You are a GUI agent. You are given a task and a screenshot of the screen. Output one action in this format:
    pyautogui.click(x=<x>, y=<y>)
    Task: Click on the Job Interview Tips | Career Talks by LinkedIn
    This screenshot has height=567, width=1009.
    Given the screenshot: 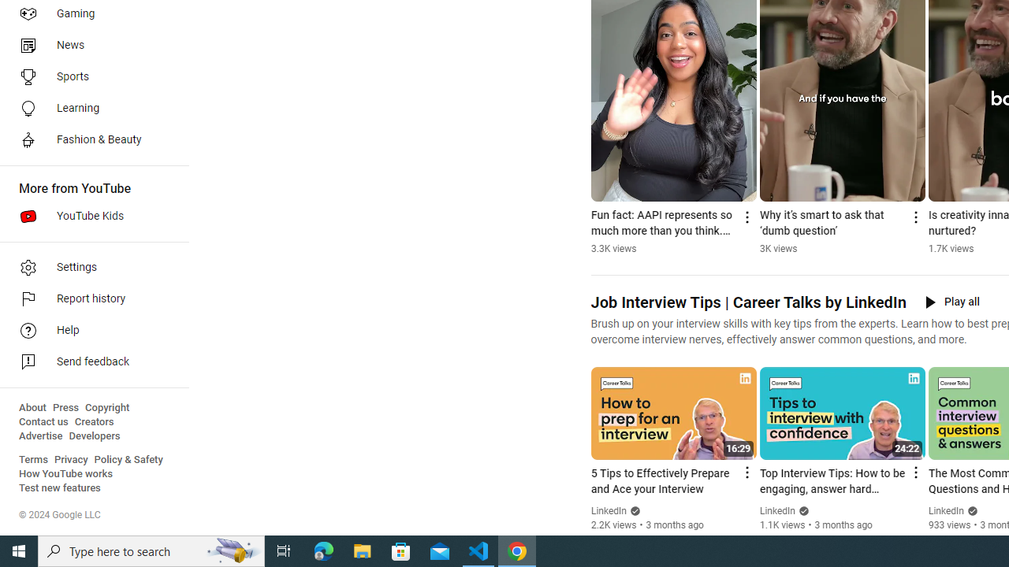 What is the action you would take?
    pyautogui.click(x=747, y=302)
    